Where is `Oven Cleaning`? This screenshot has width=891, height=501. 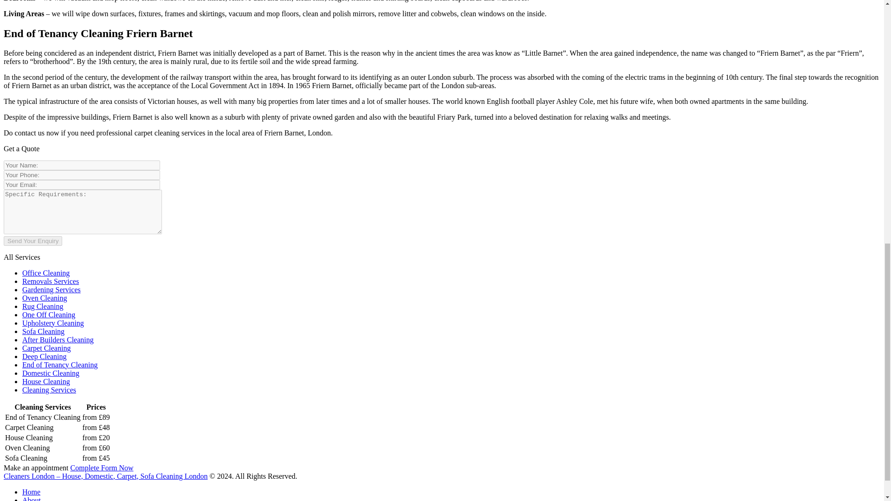
Oven Cleaning is located at coordinates (45, 298).